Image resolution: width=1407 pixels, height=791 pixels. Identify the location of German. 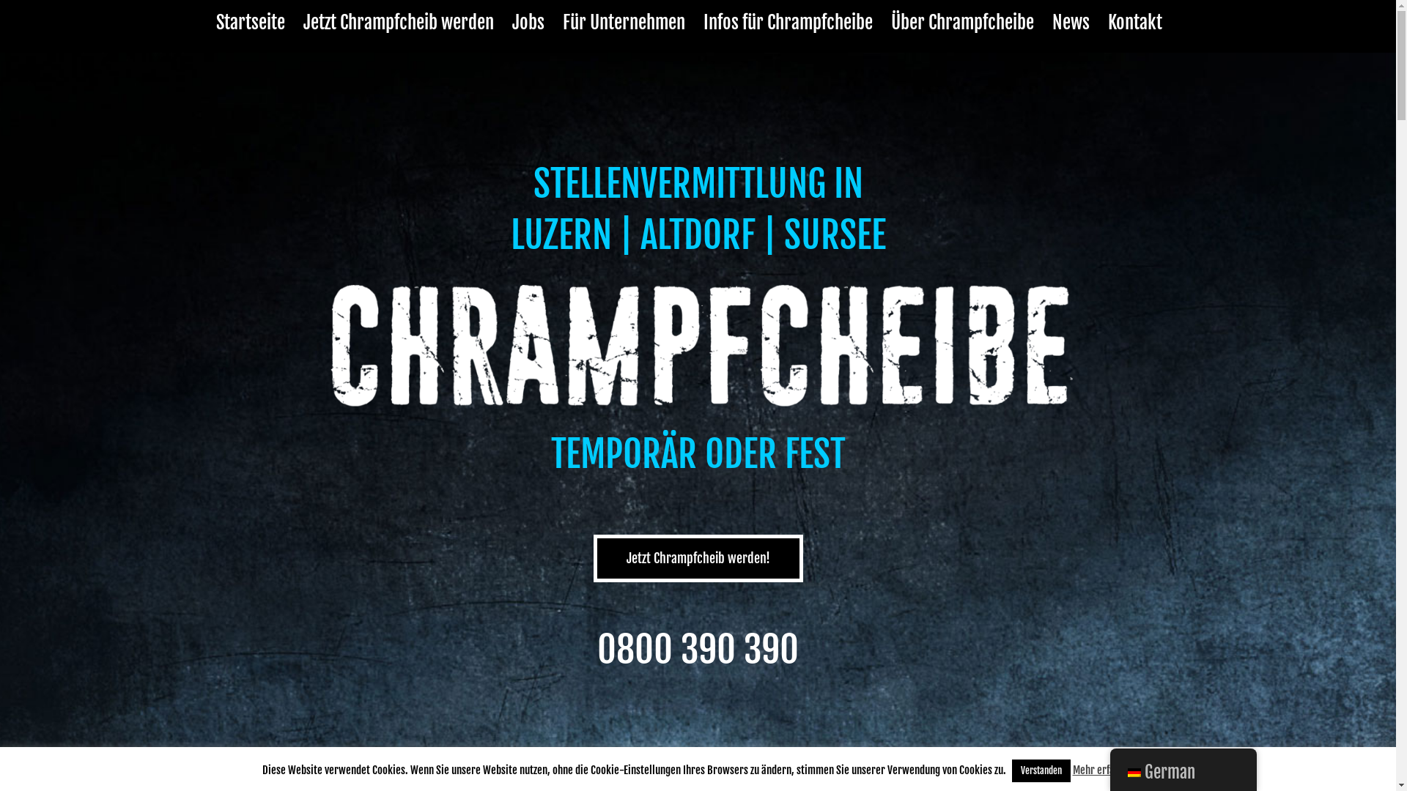
(1134, 773).